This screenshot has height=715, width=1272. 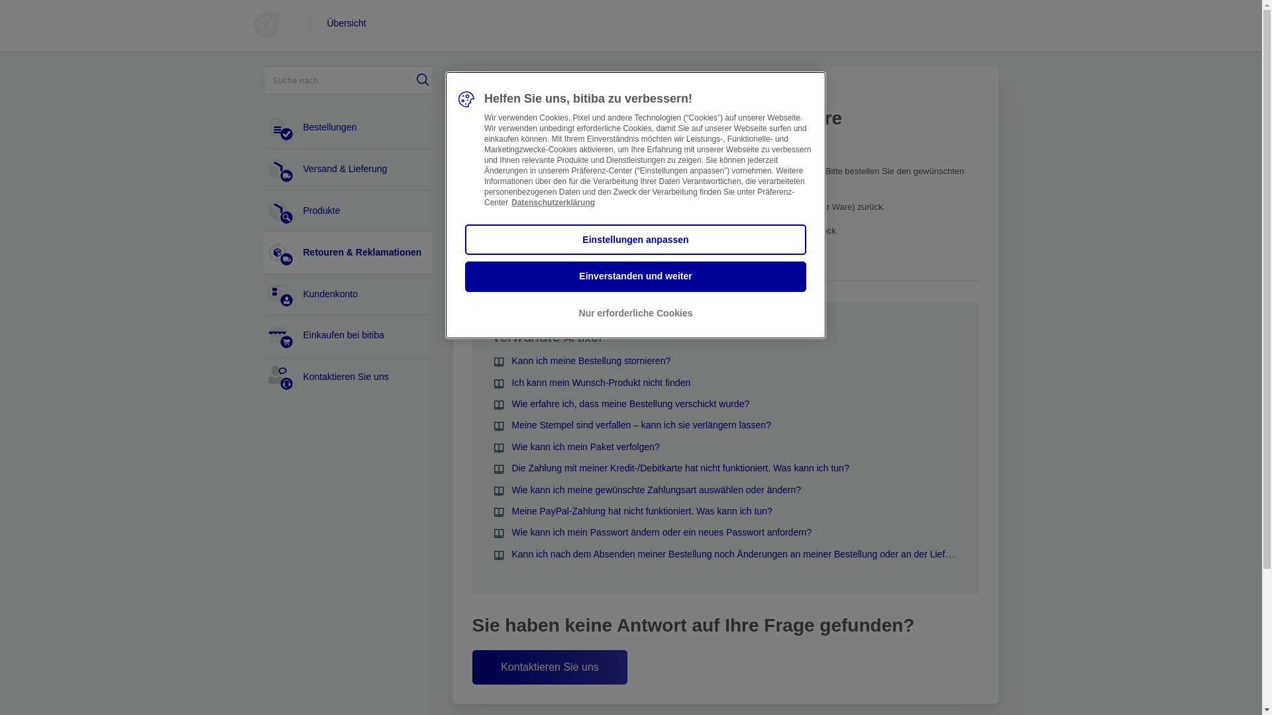 I want to click on Kontaktieren Sie uns, so click(x=550, y=667).